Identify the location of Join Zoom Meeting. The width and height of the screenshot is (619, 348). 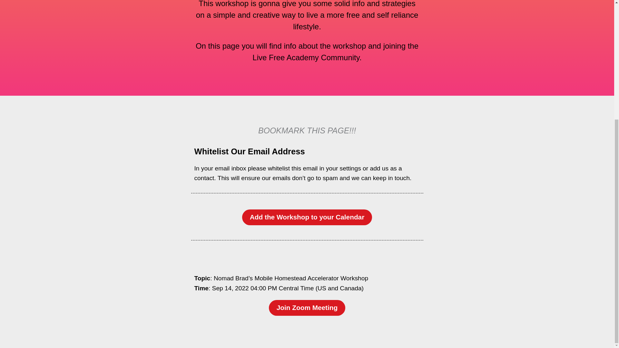
(307, 307).